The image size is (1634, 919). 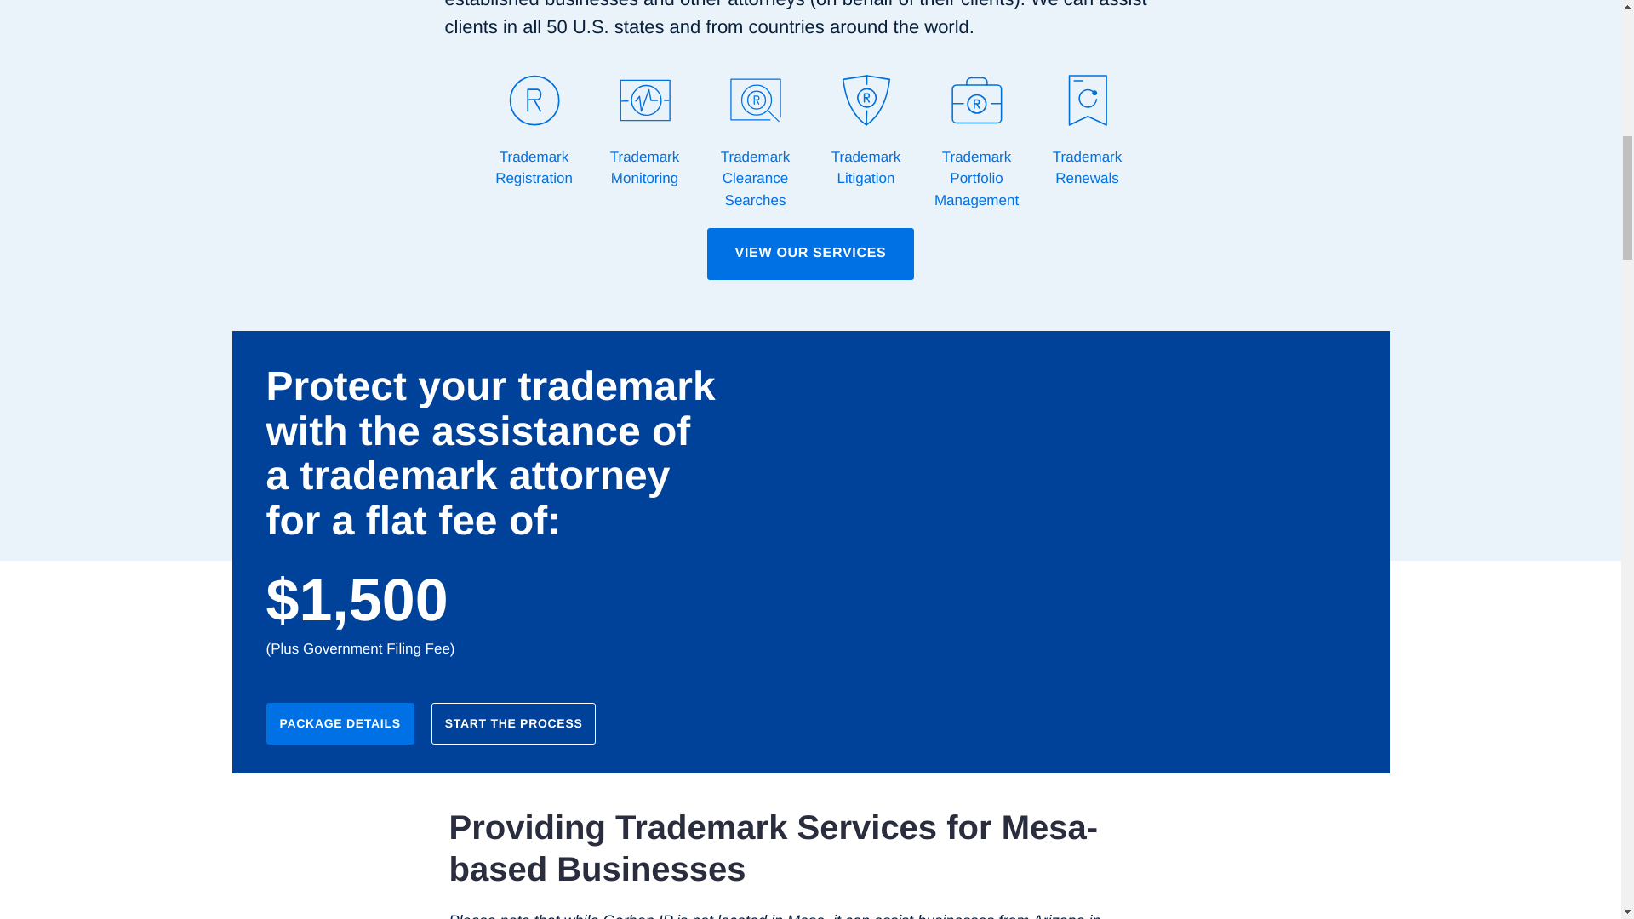 I want to click on Trademark Litigation, so click(x=866, y=131).